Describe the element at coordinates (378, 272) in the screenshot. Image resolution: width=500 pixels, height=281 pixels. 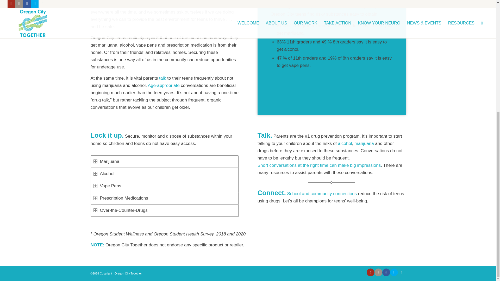
I see `Instagram` at that location.